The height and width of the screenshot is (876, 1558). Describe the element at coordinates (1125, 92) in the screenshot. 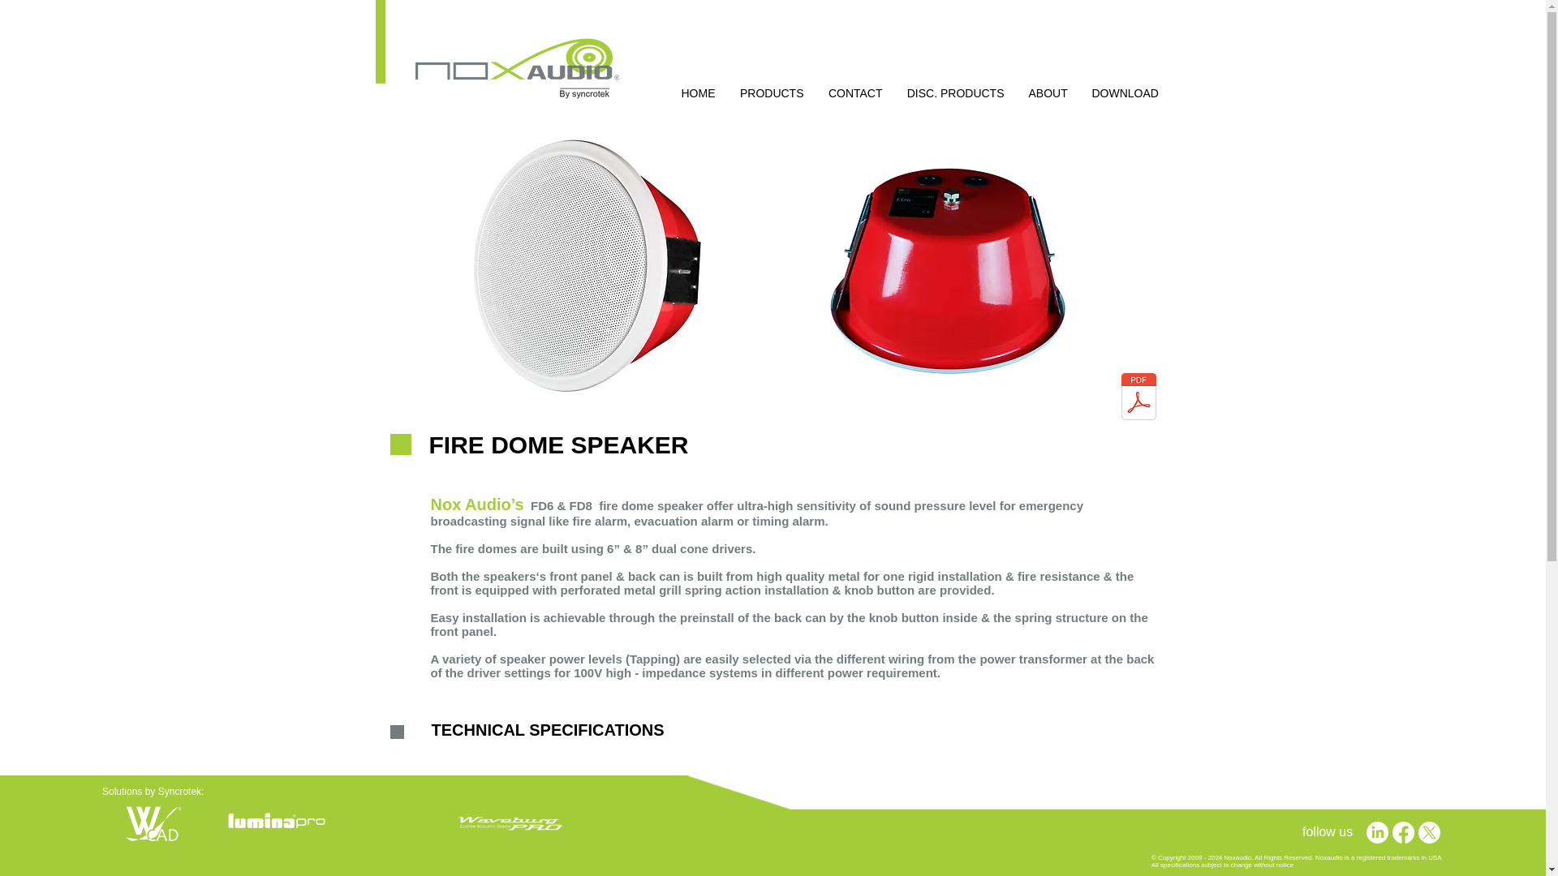

I see `DOWNLOAD` at that location.